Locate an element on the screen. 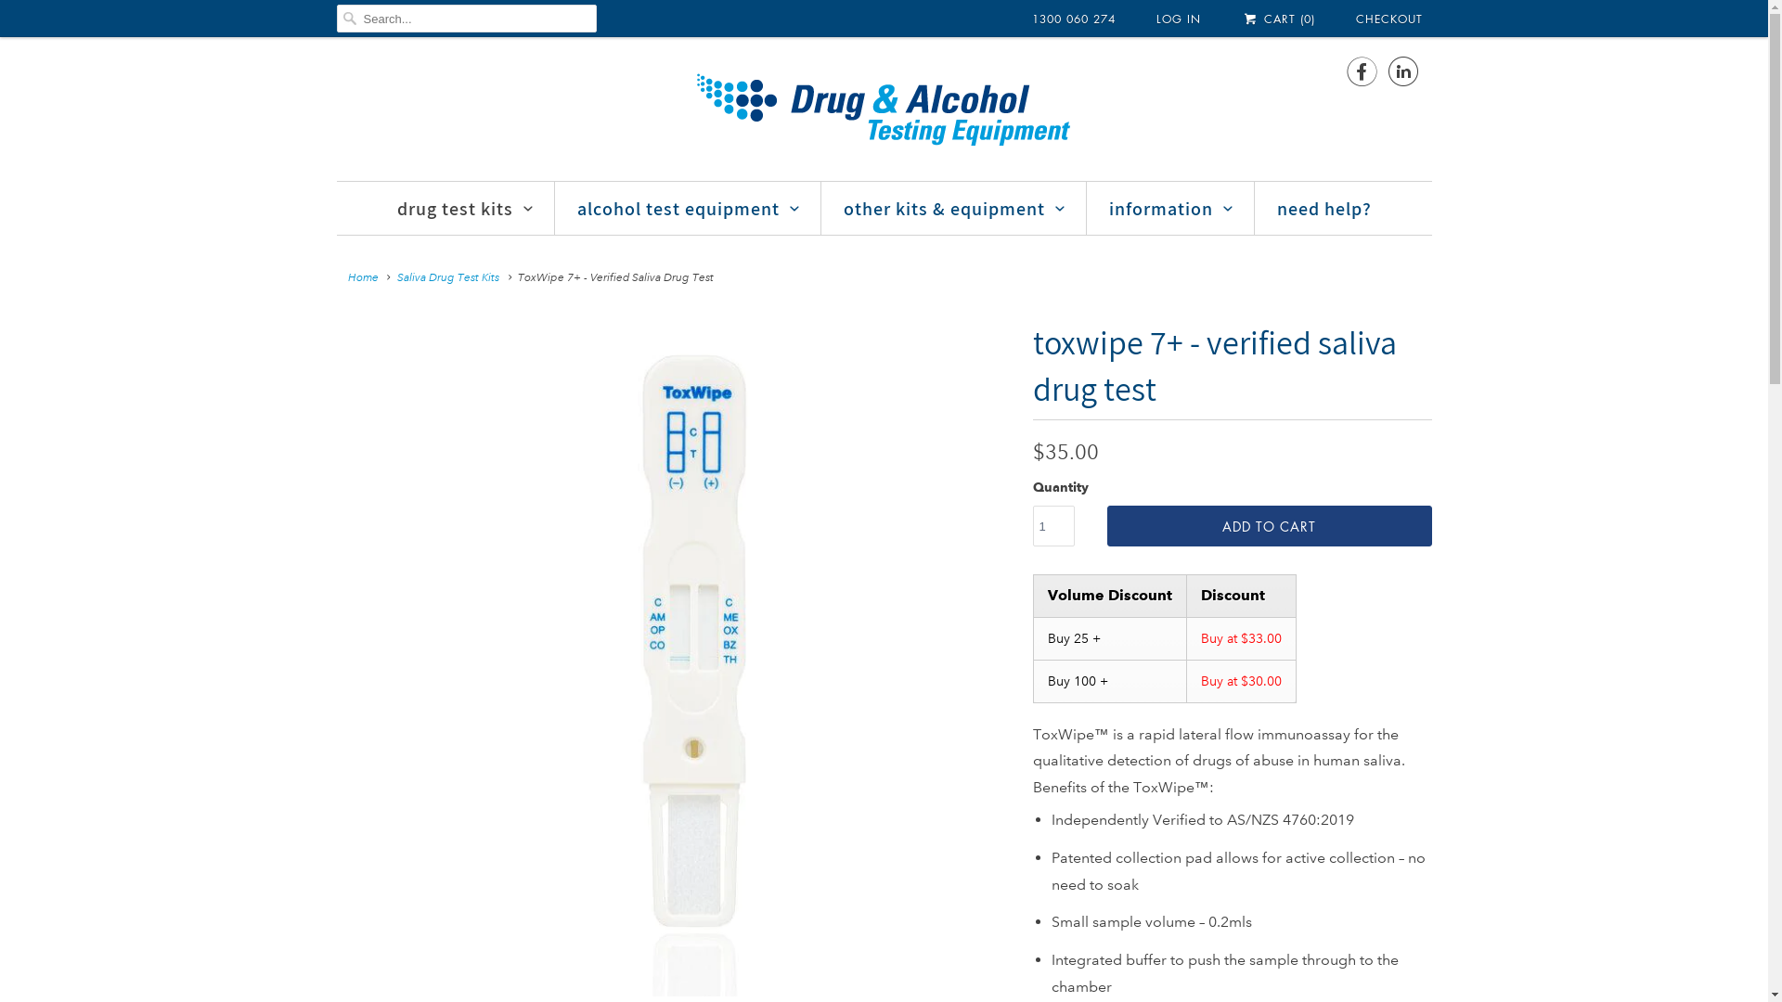 The height and width of the screenshot is (1002, 1782). CHECKOUT is located at coordinates (1388, 19).